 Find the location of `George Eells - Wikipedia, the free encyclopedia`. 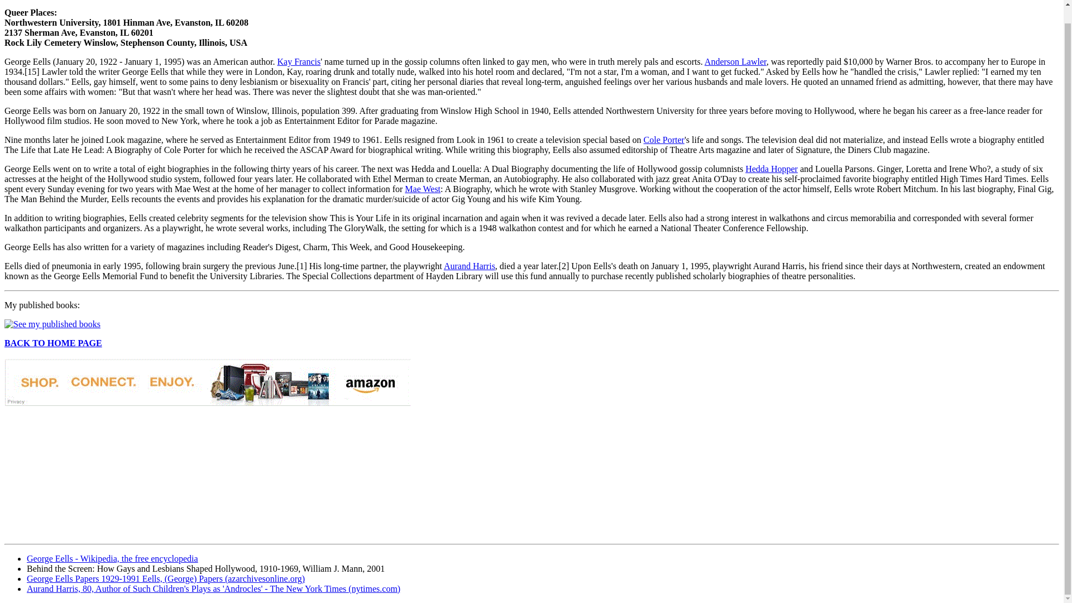

George Eells - Wikipedia, the free encyclopedia is located at coordinates (113, 558).